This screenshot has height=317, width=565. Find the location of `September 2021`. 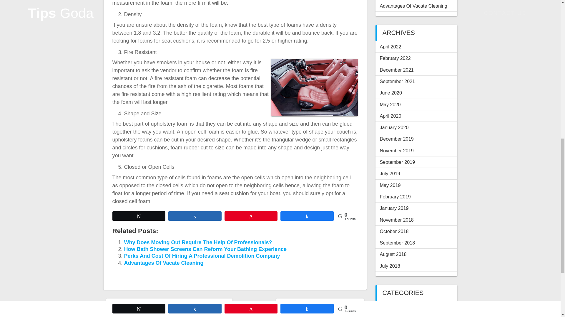

September 2021 is located at coordinates (397, 81).